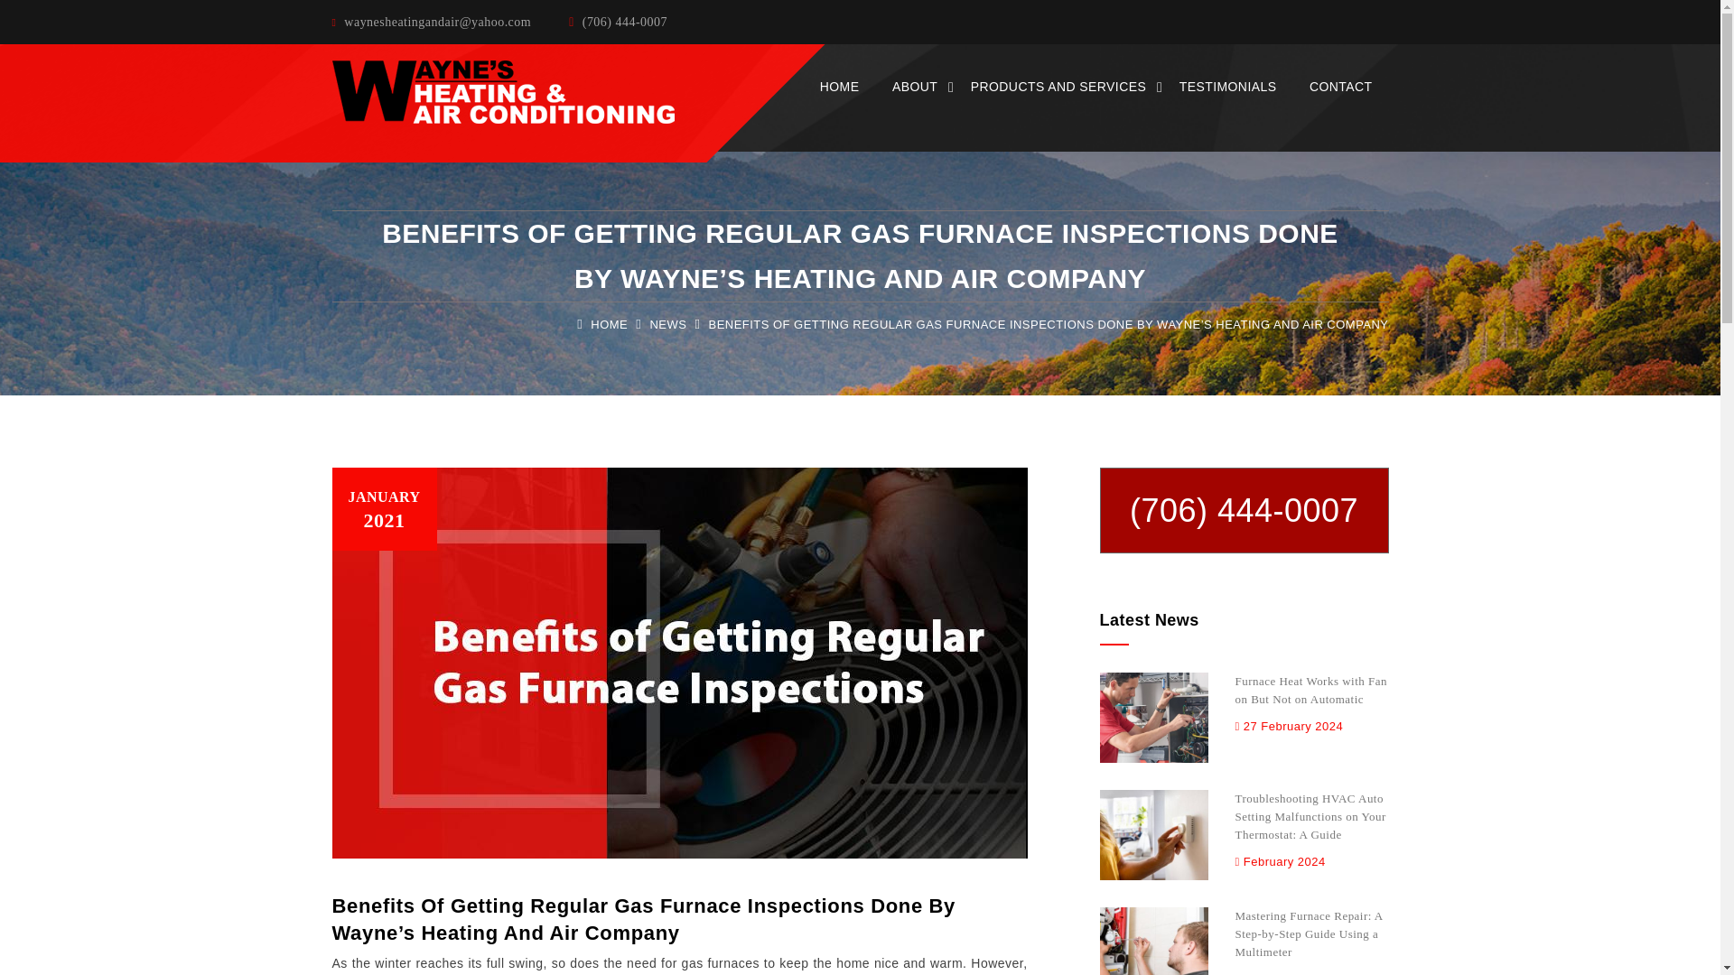 The width and height of the screenshot is (1734, 975). Describe the element at coordinates (1058, 87) in the screenshot. I see `PRODUCTS AND SERVICES` at that location.